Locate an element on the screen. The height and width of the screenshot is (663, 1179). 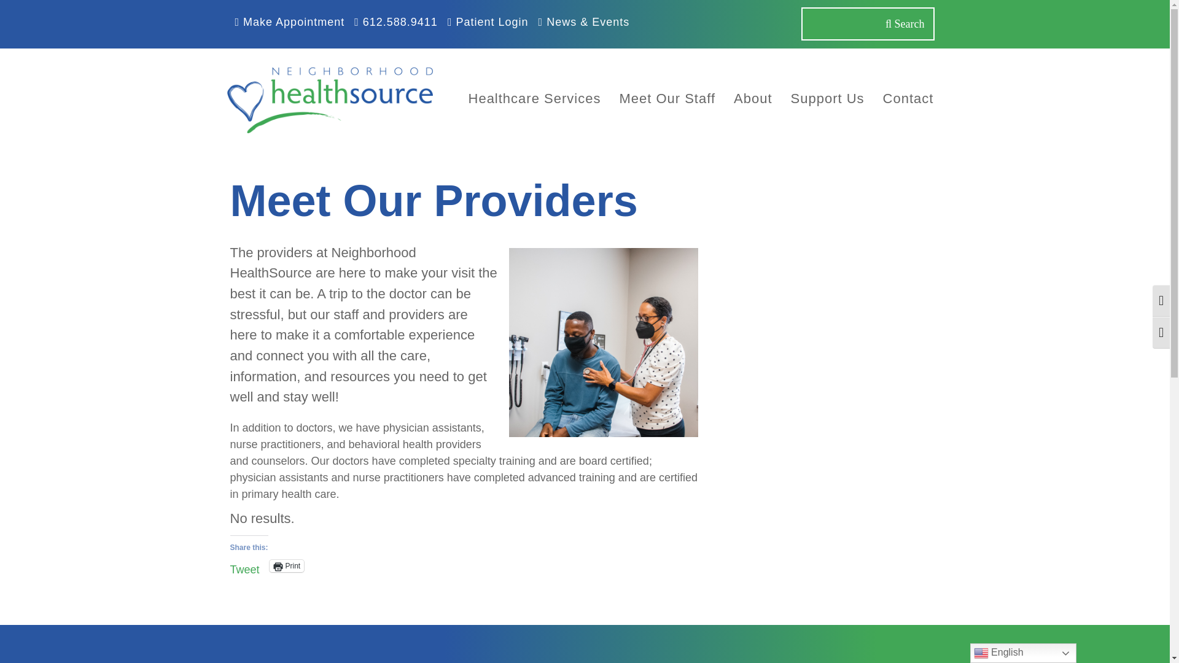
Patient Login is located at coordinates (488, 22).